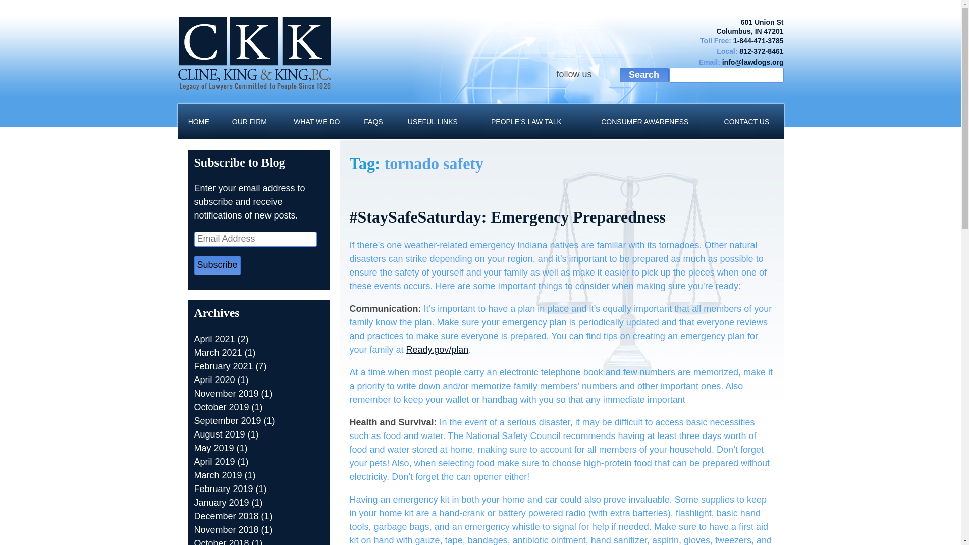 This screenshot has width=969, height=545. I want to click on April 2021, so click(214, 339).